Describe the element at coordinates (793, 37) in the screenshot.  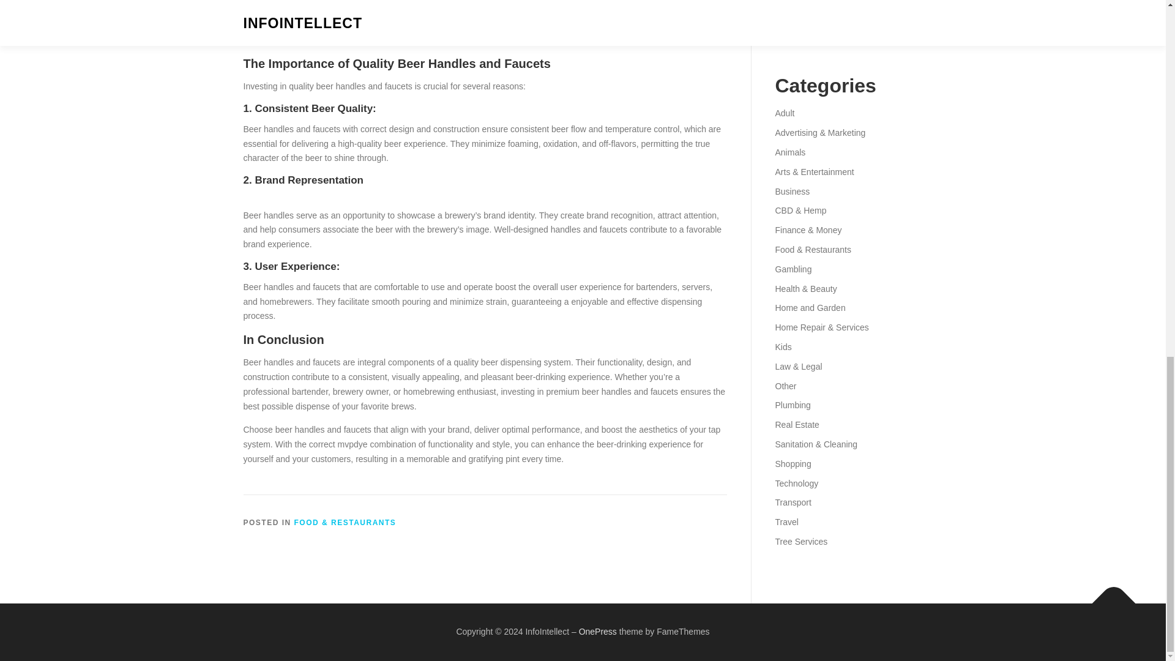
I see `April 2023` at that location.